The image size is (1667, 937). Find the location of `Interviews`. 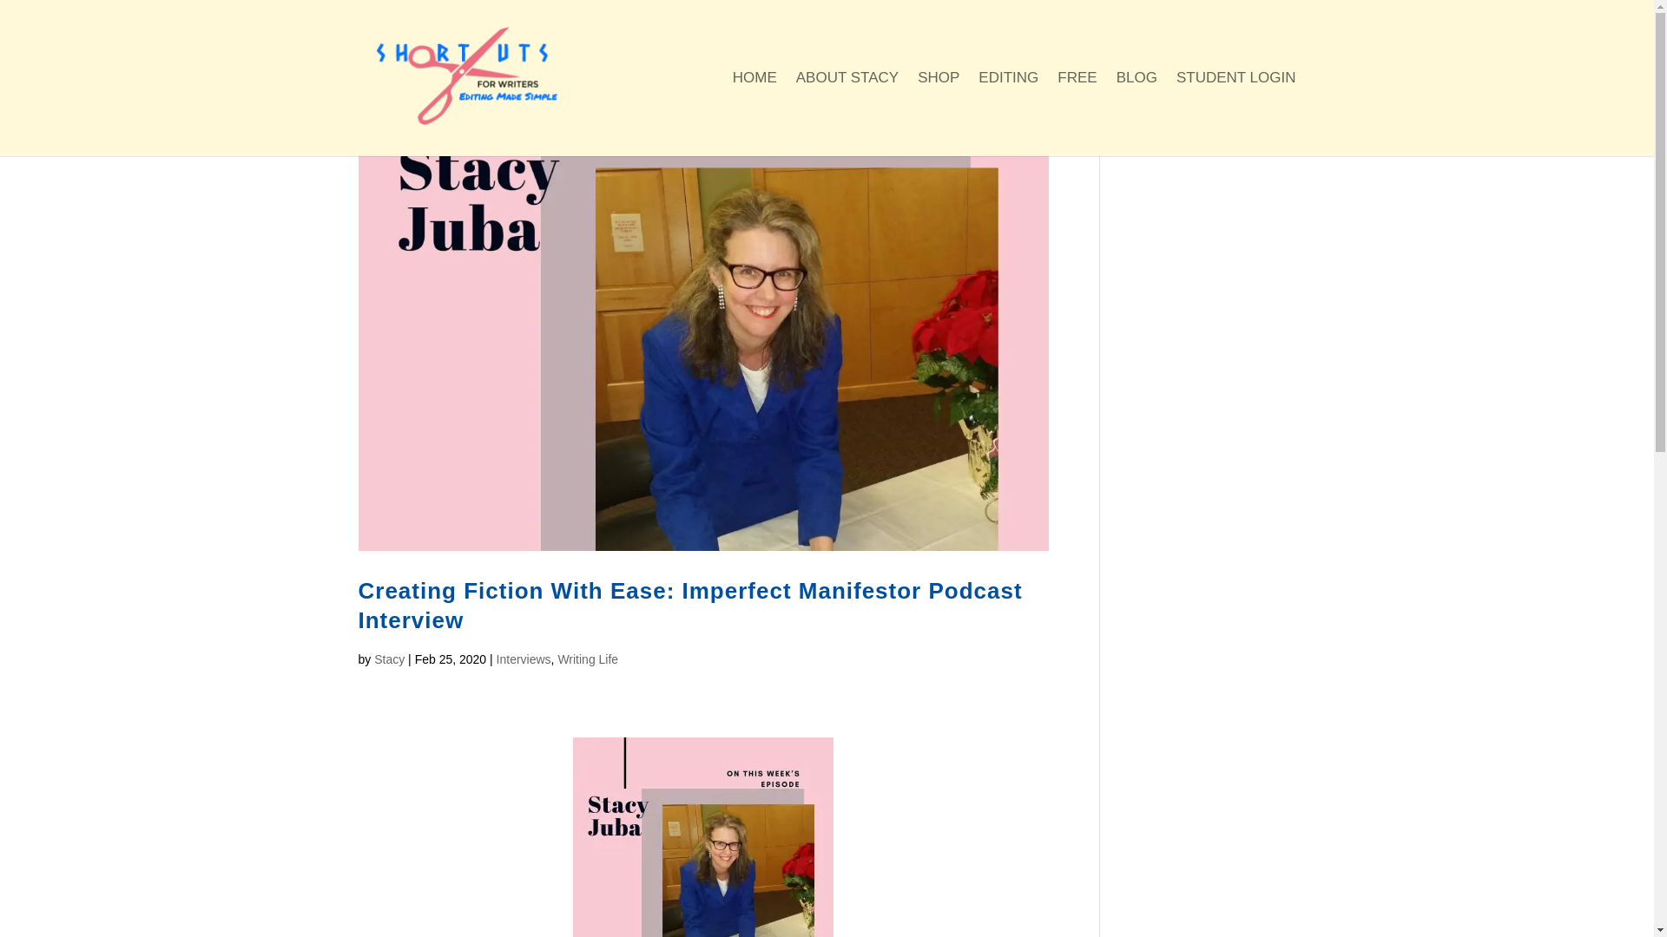

Interviews is located at coordinates (524, 659).